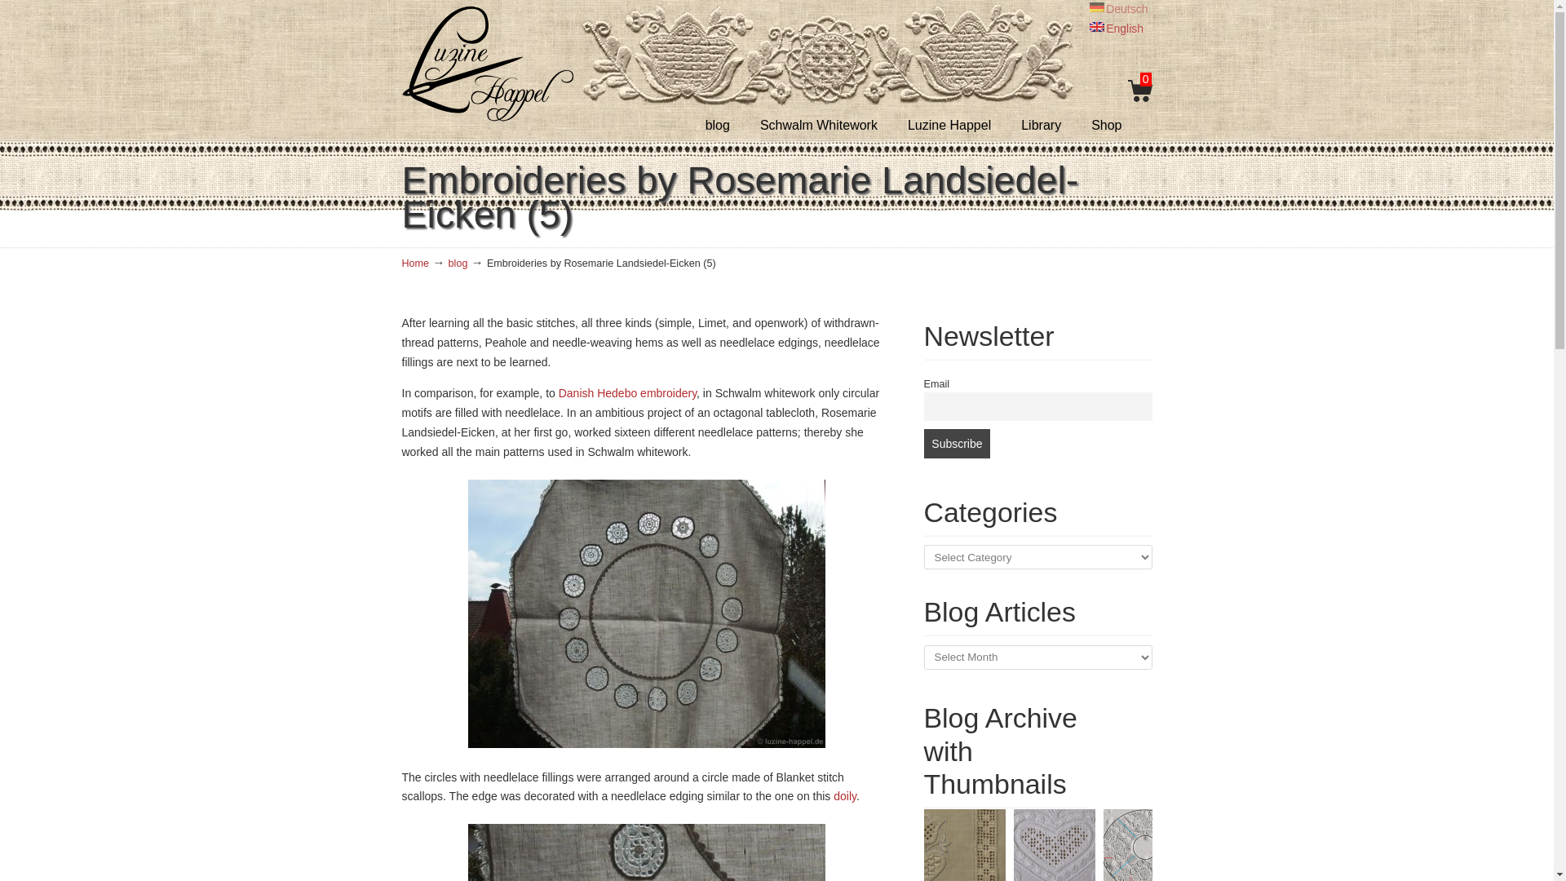 This screenshot has width=1566, height=881. Describe the element at coordinates (845, 795) in the screenshot. I see `doily` at that location.